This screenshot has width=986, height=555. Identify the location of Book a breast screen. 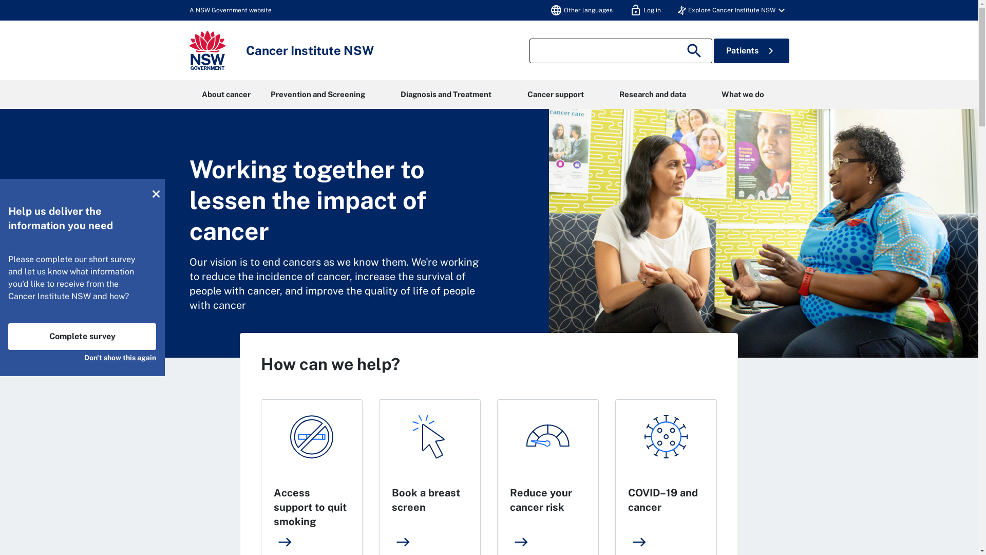
(426, 500).